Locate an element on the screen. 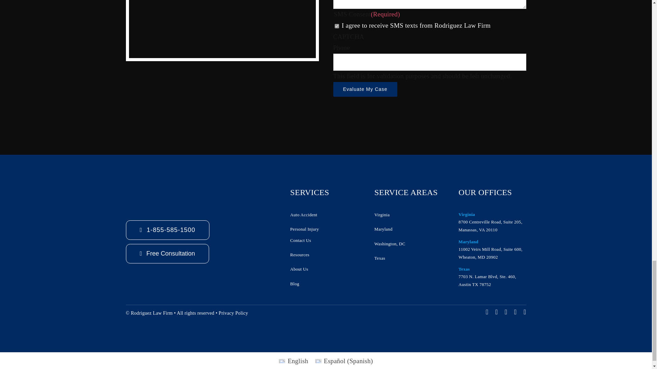  1600119065-logo-nav is located at coordinates (167, 197).